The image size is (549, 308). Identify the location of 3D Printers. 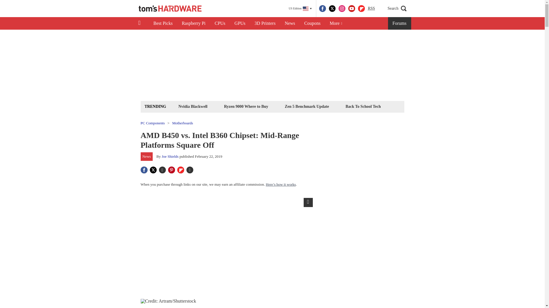
(265, 23).